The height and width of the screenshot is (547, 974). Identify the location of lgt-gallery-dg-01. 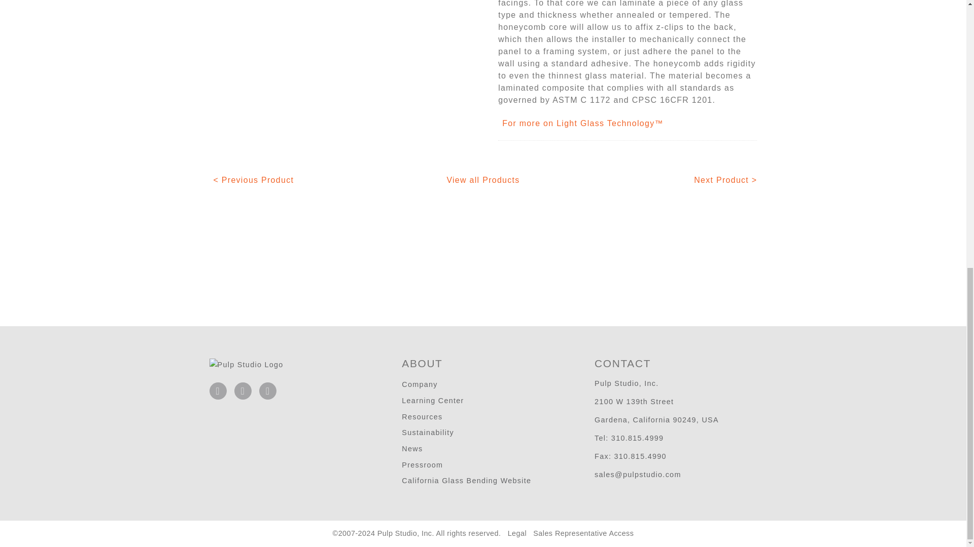
(234, 8).